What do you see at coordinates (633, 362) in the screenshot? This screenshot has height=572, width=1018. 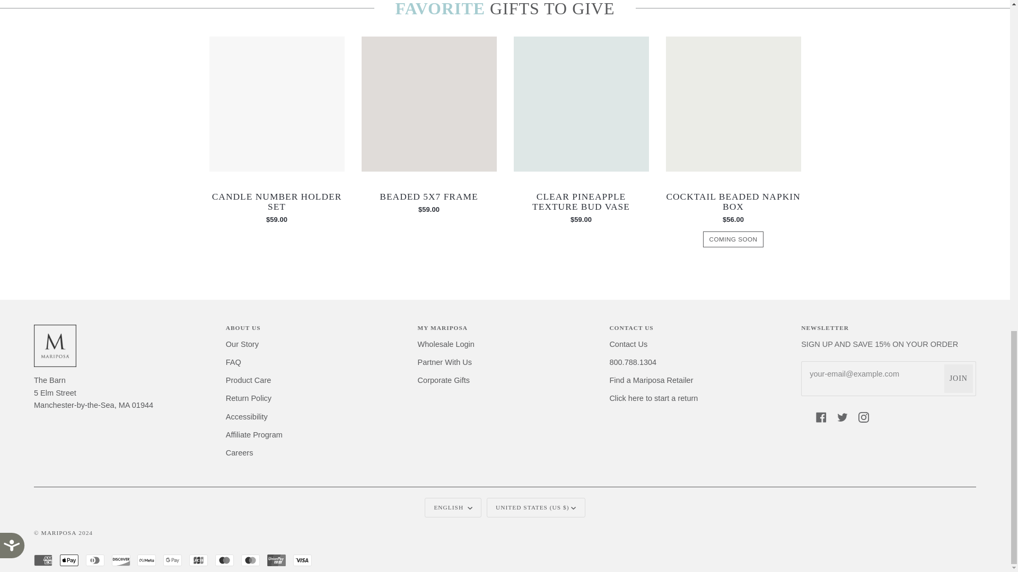 I see `tel:18007881304` at bounding box center [633, 362].